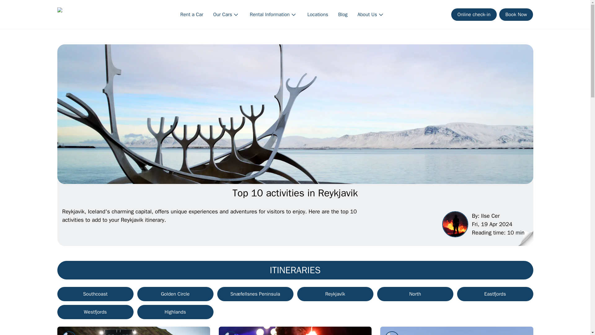  What do you see at coordinates (318, 14) in the screenshot?
I see `Locations` at bounding box center [318, 14].